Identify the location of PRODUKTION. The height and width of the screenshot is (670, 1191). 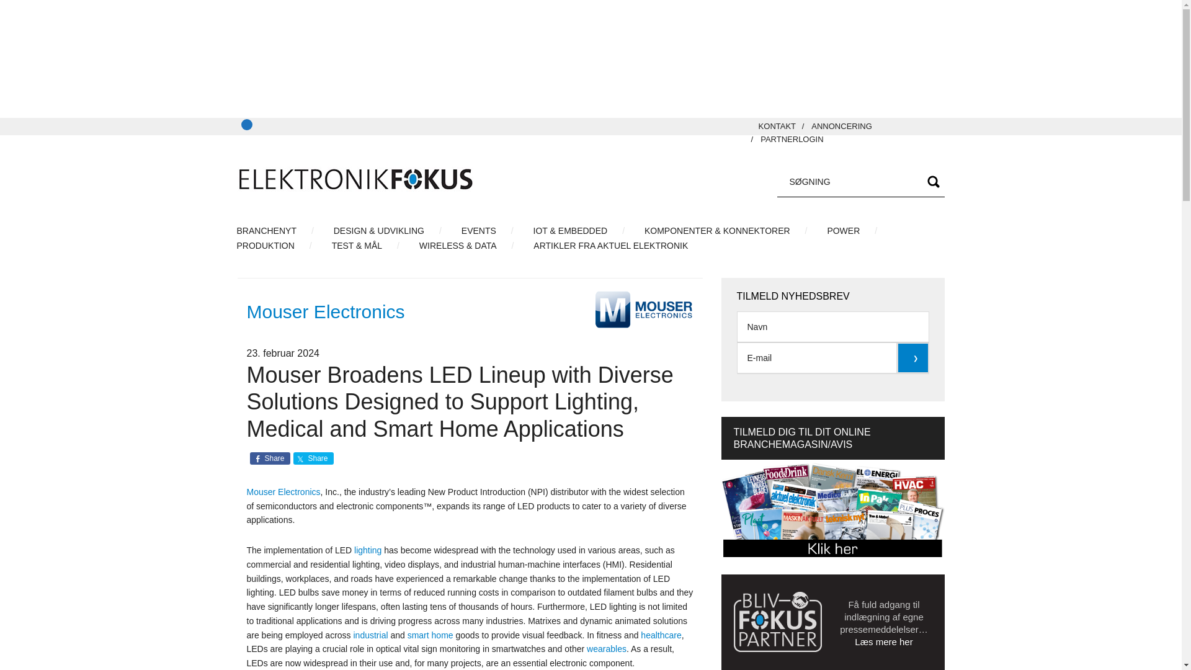
(274, 246).